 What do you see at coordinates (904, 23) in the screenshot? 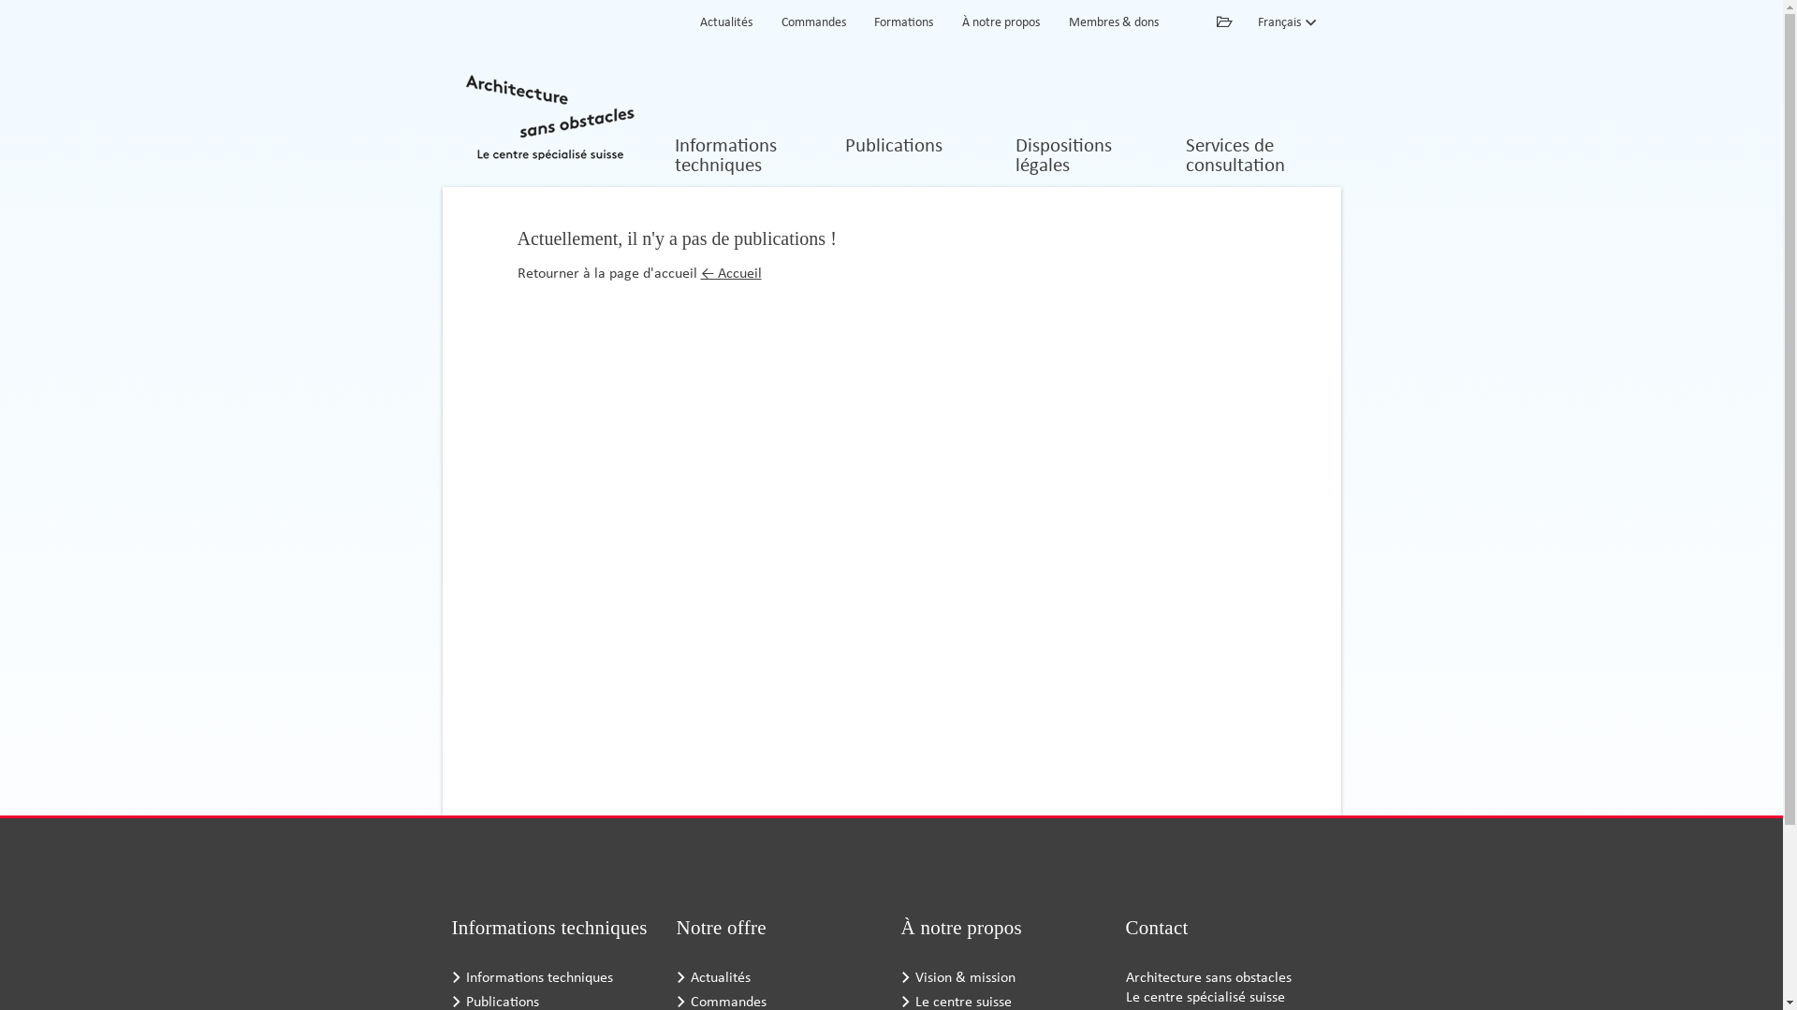
I see `Formations` at bounding box center [904, 23].